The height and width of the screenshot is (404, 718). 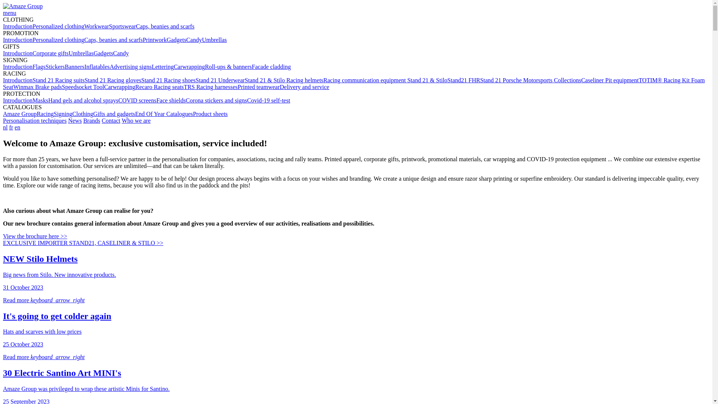 I want to click on Personalisation techniques, so click(x=35, y=120).